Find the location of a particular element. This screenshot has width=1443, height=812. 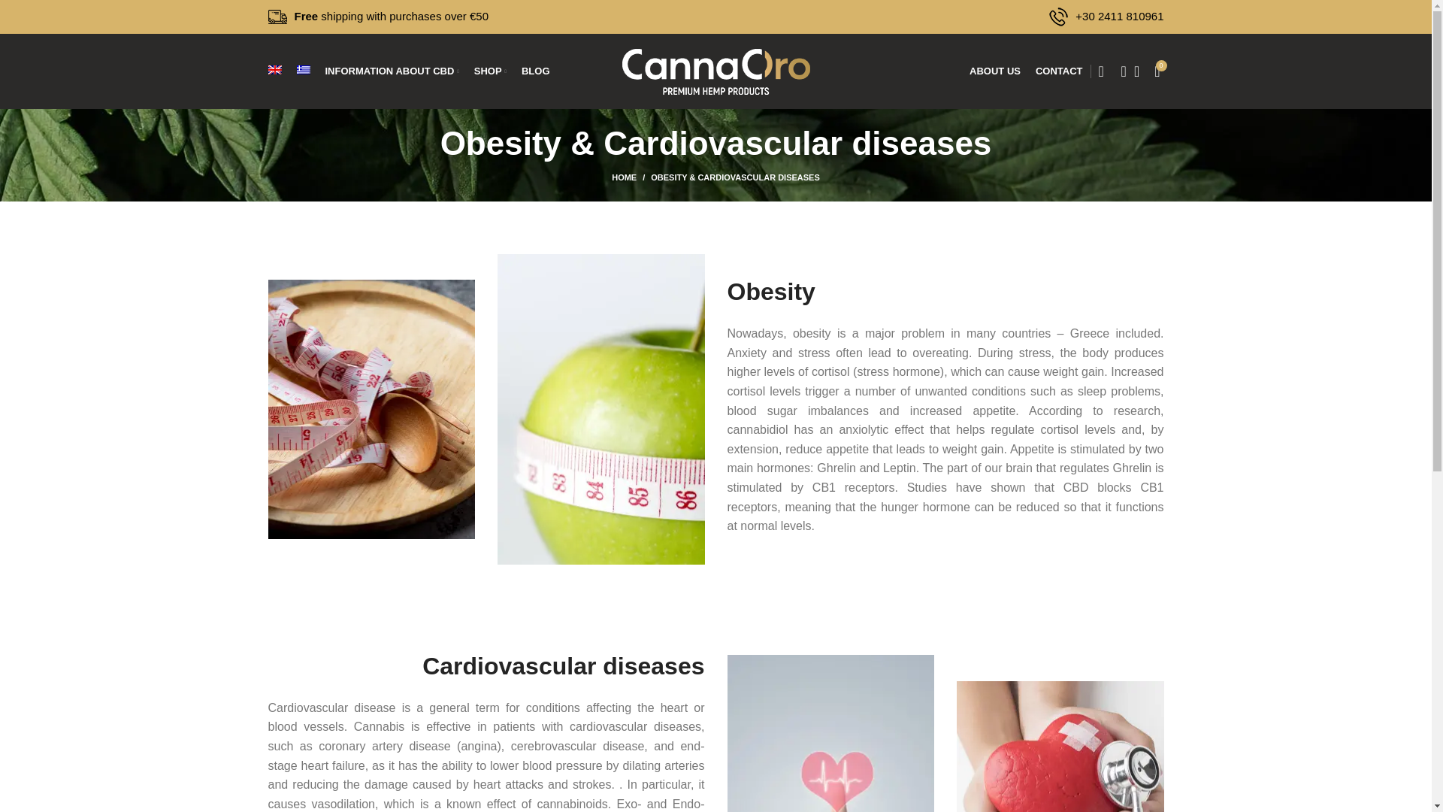

CONTACT is located at coordinates (1060, 71).